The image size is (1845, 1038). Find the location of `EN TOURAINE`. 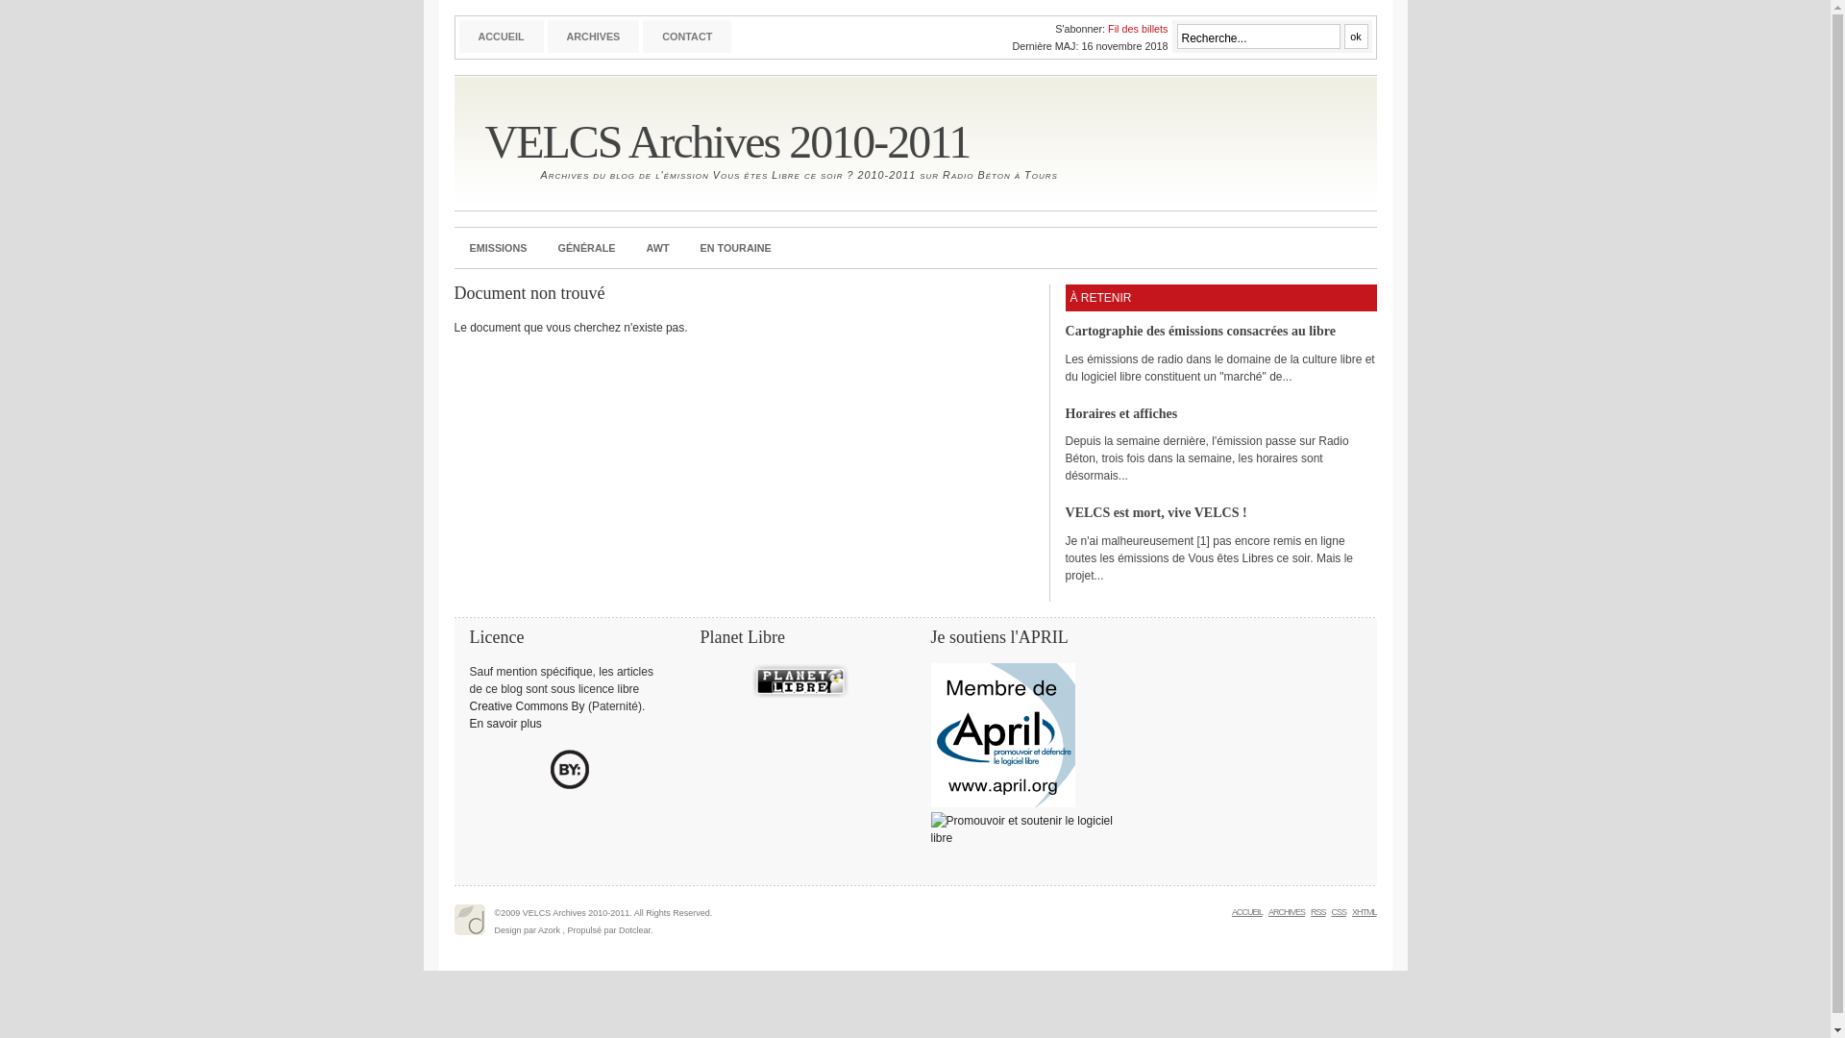

EN TOURAINE is located at coordinates (735, 248).